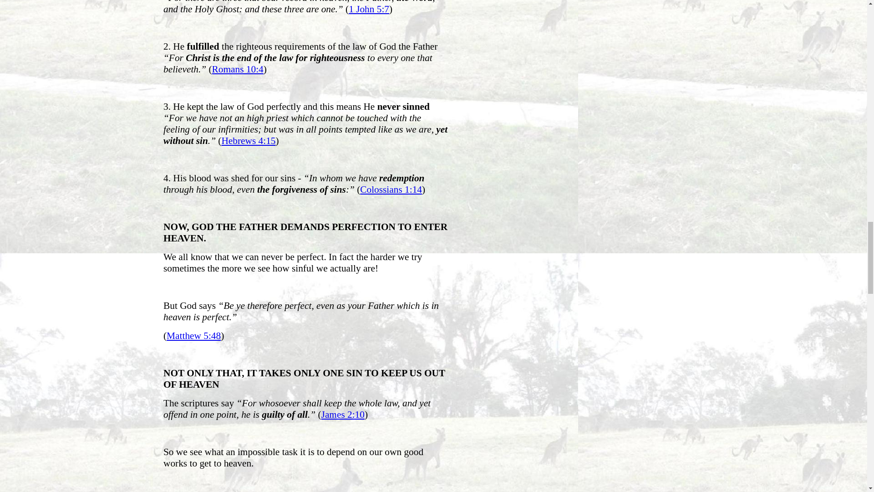 The height and width of the screenshot is (492, 874). Describe the element at coordinates (238, 69) in the screenshot. I see `Romans 10:4` at that location.